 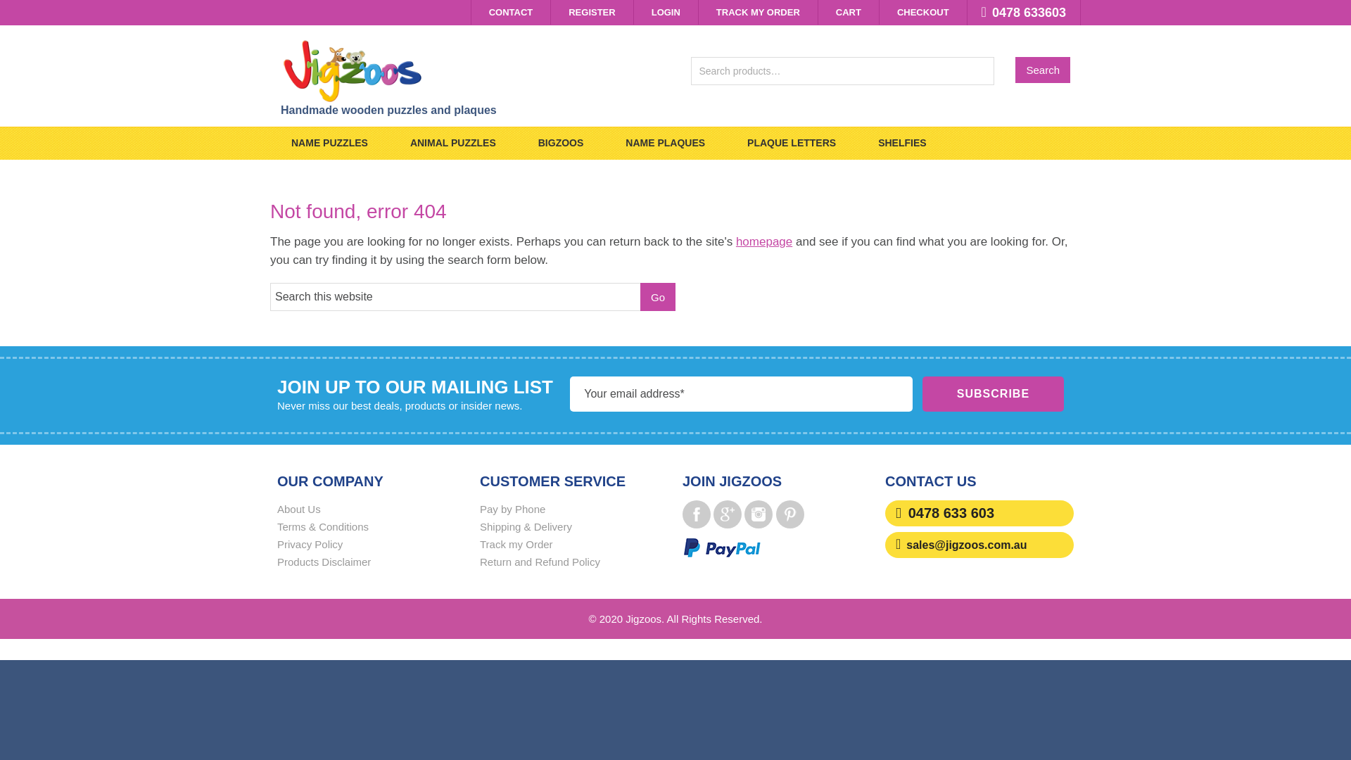 I want to click on Search, so click(x=1043, y=70).